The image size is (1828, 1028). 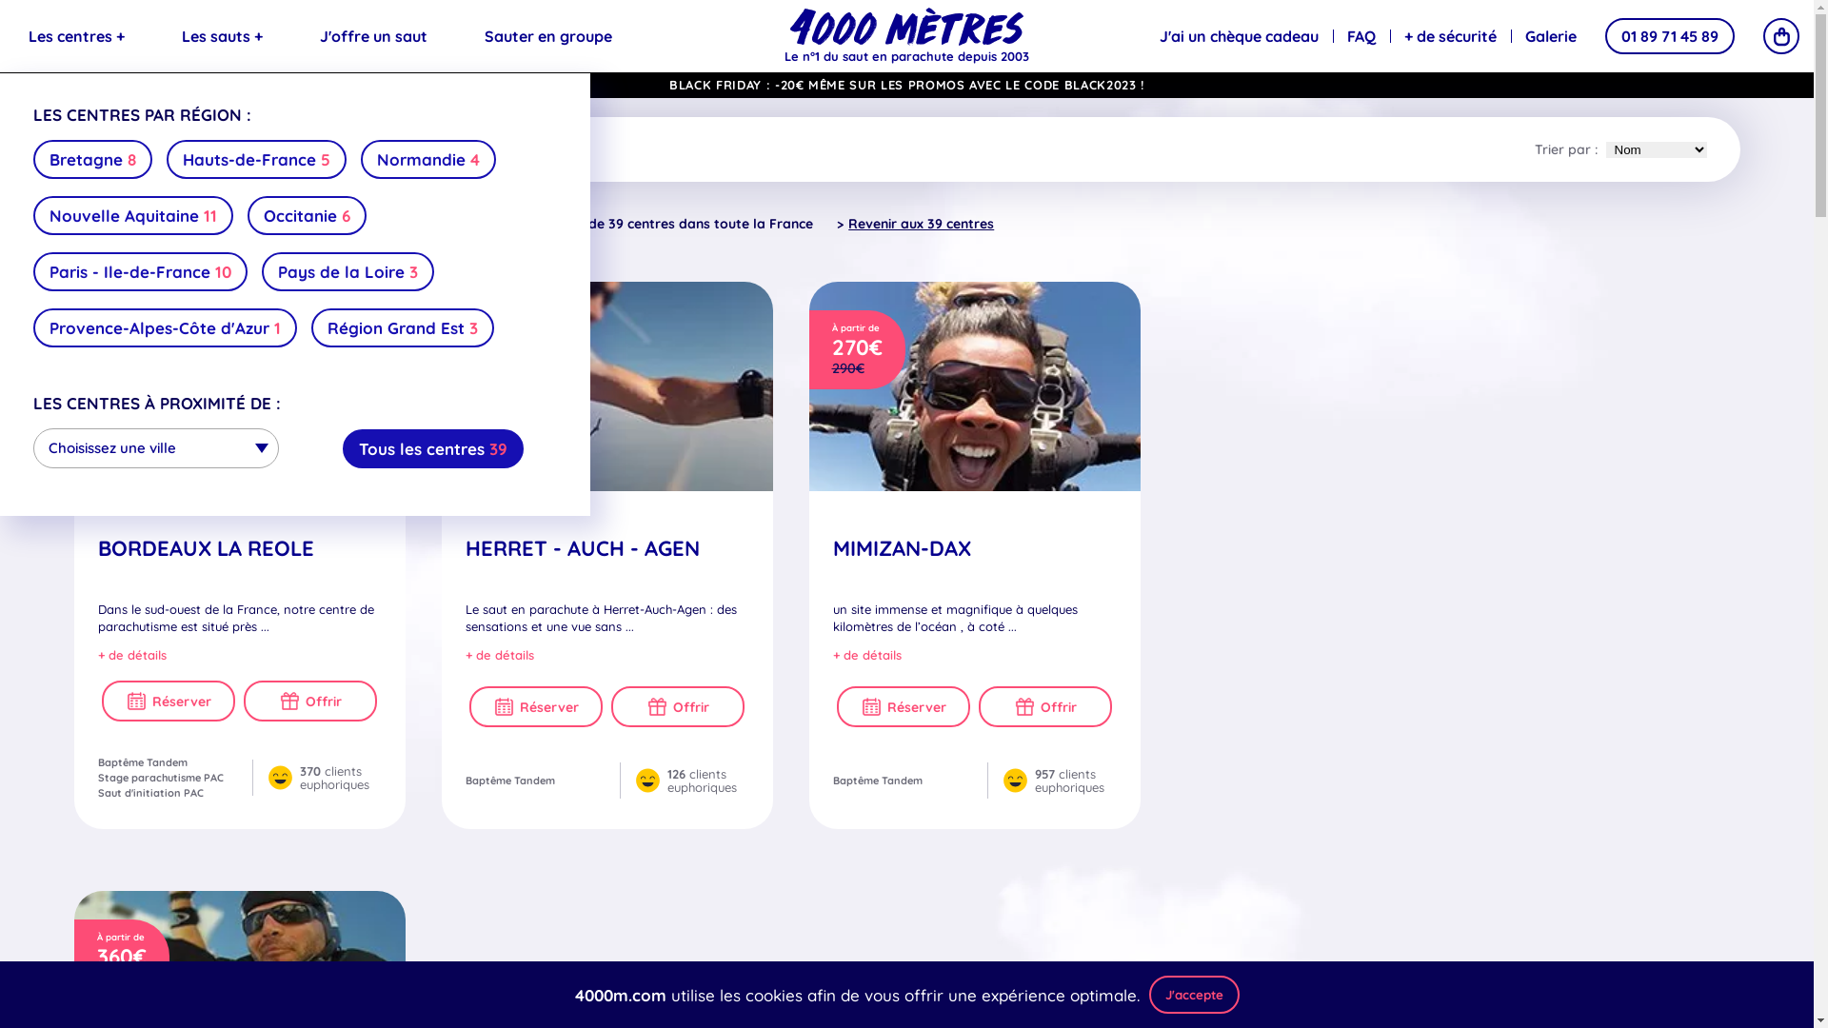 I want to click on Pays de la Loire 3, so click(x=348, y=272).